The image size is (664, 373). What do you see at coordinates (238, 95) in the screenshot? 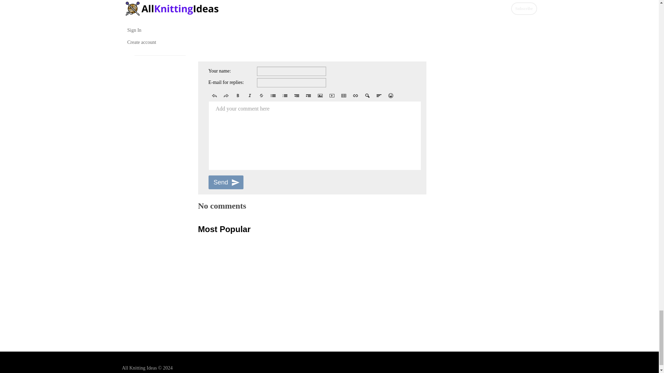
I see `Bold` at bounding box center [238, 95].